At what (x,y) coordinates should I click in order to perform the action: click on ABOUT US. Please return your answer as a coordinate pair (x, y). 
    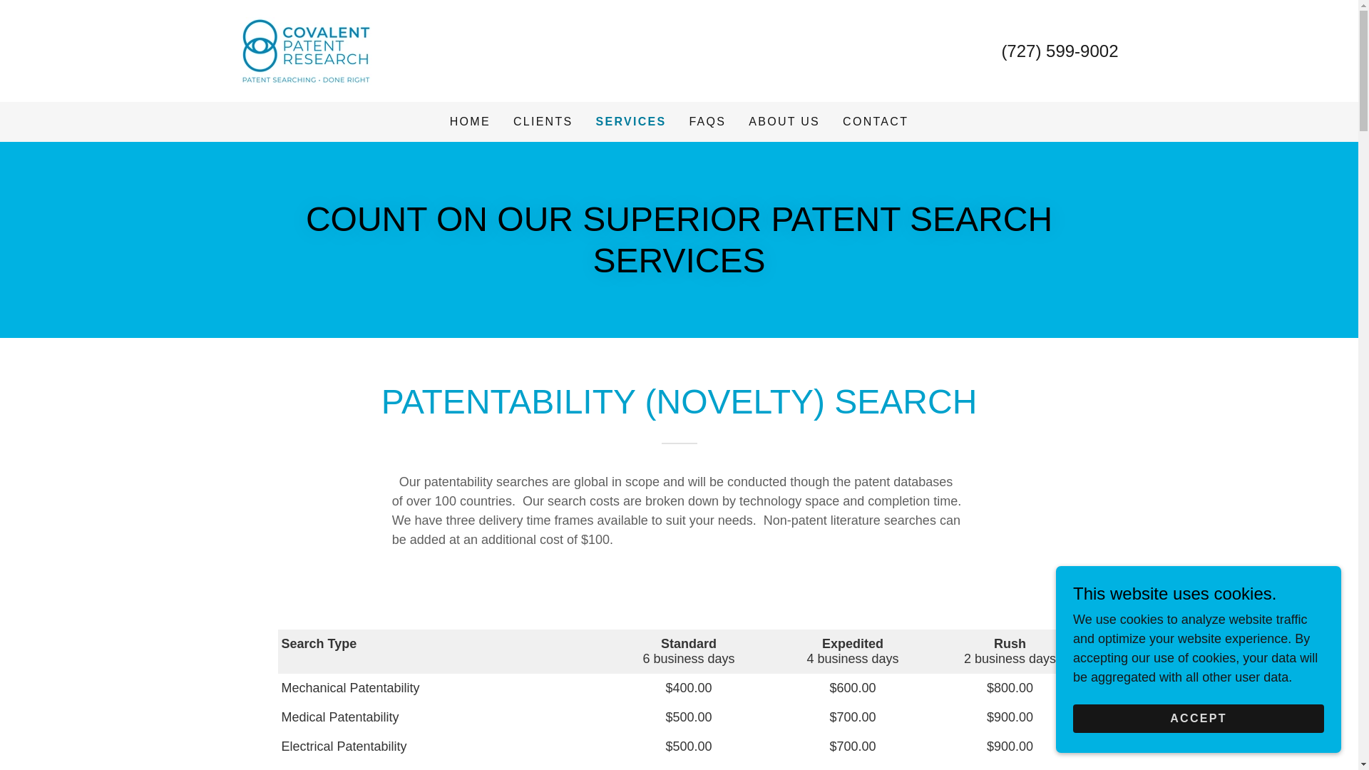
    Looking at the image, I should click on (784, 122).